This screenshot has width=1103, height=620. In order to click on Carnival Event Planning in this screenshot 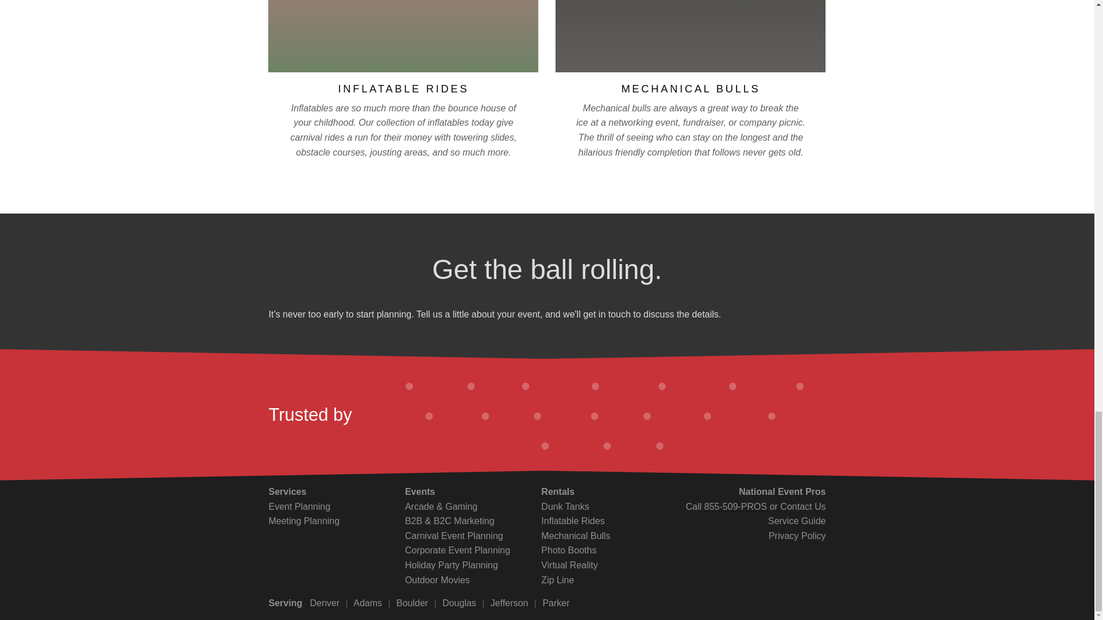, I will do `click(454, 535)`.